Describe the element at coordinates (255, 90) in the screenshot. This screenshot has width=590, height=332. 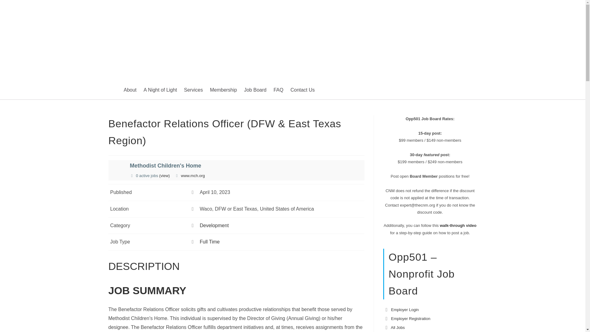
I see `Job Board` at that location.